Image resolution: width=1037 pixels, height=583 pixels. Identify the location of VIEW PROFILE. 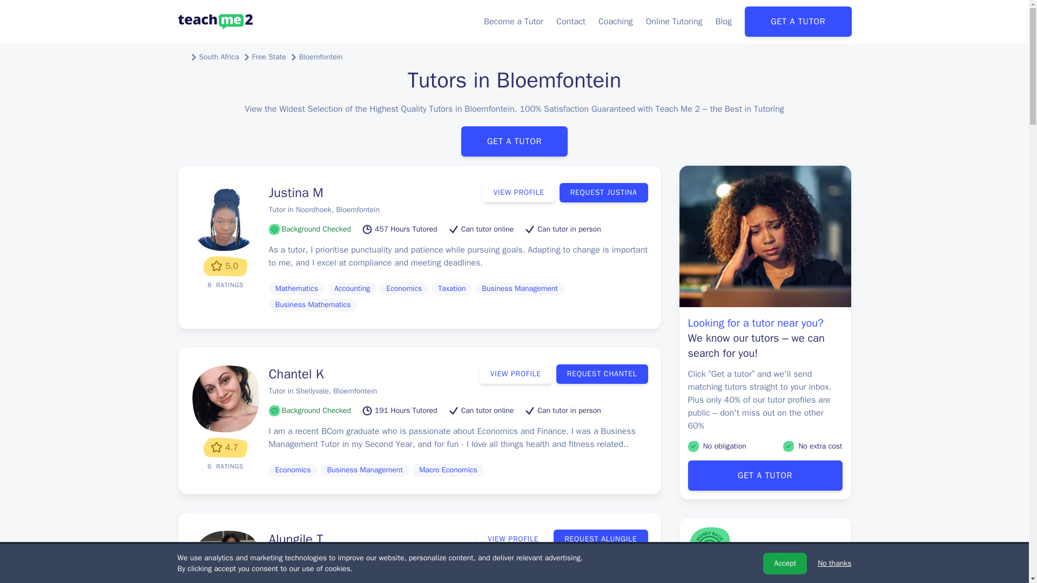
(518, 192).